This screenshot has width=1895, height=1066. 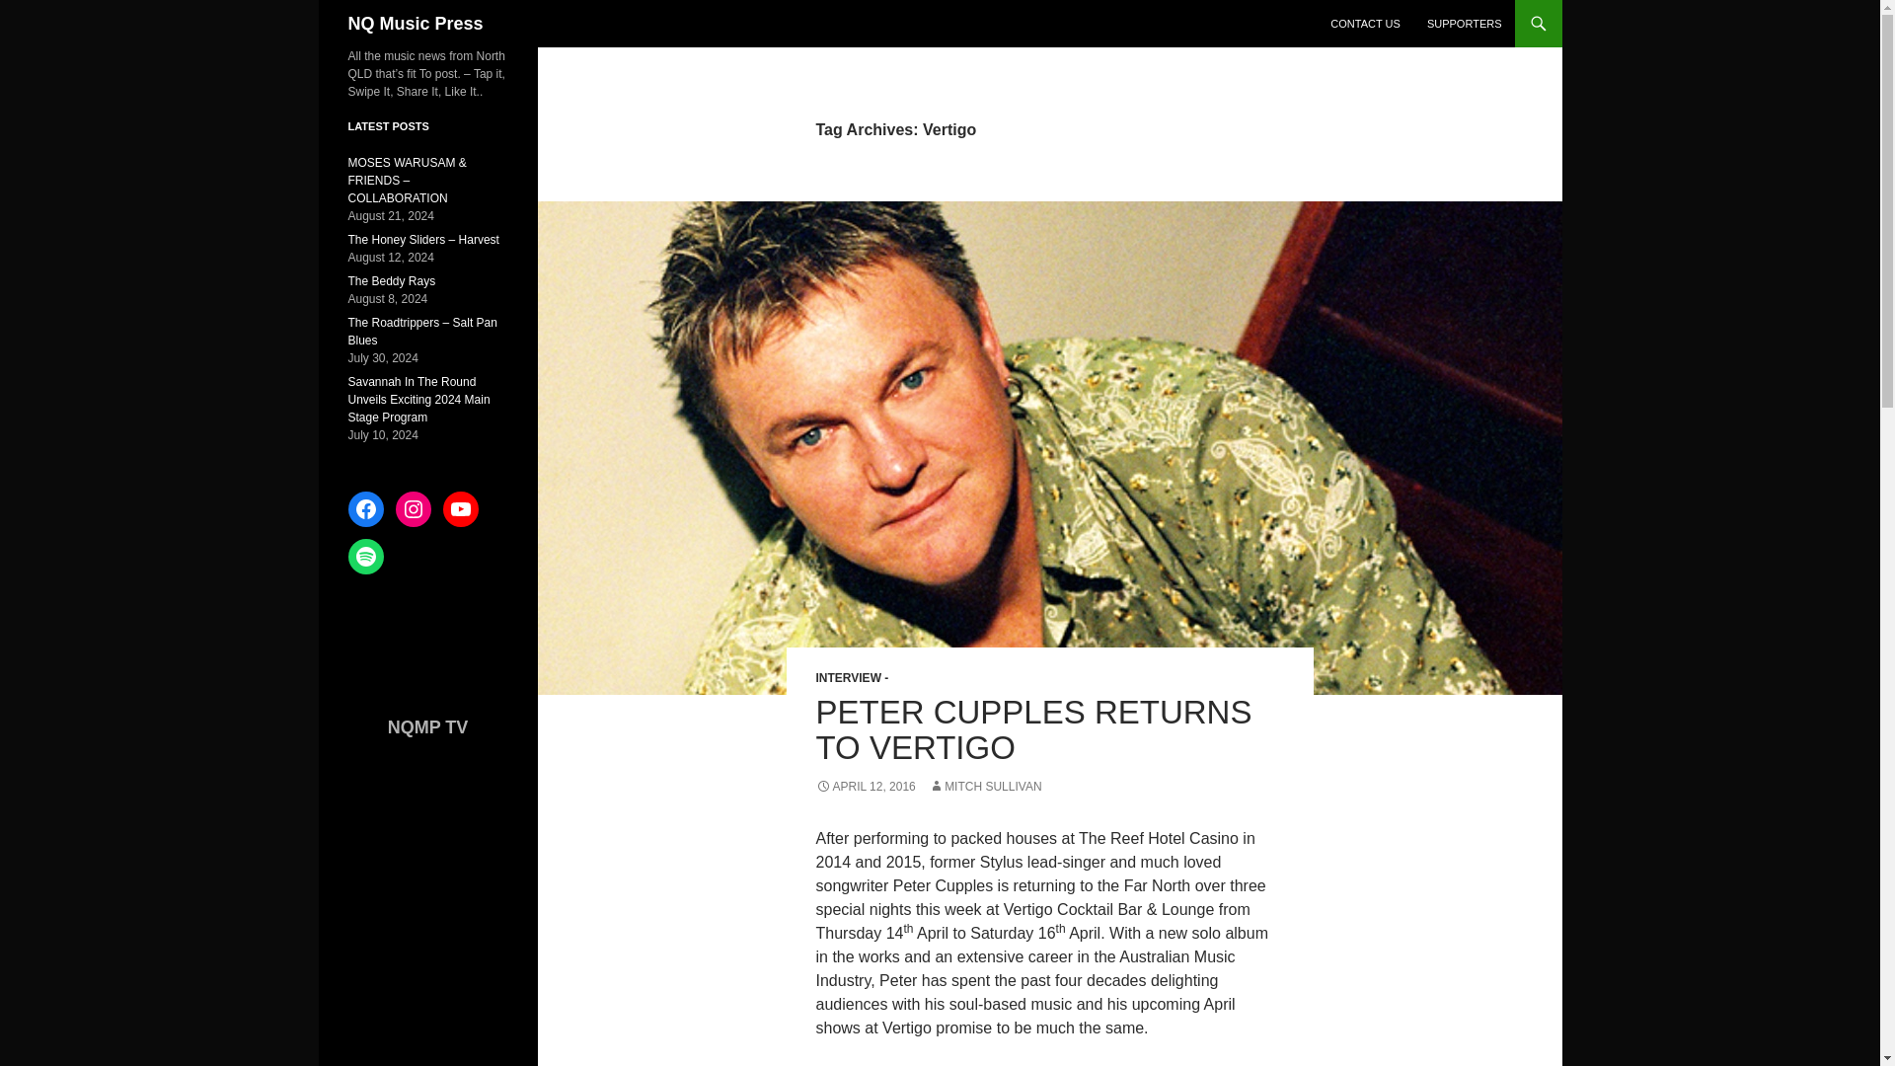 I want to click on APRIL 12, 2016, so click(x=865, y=786).